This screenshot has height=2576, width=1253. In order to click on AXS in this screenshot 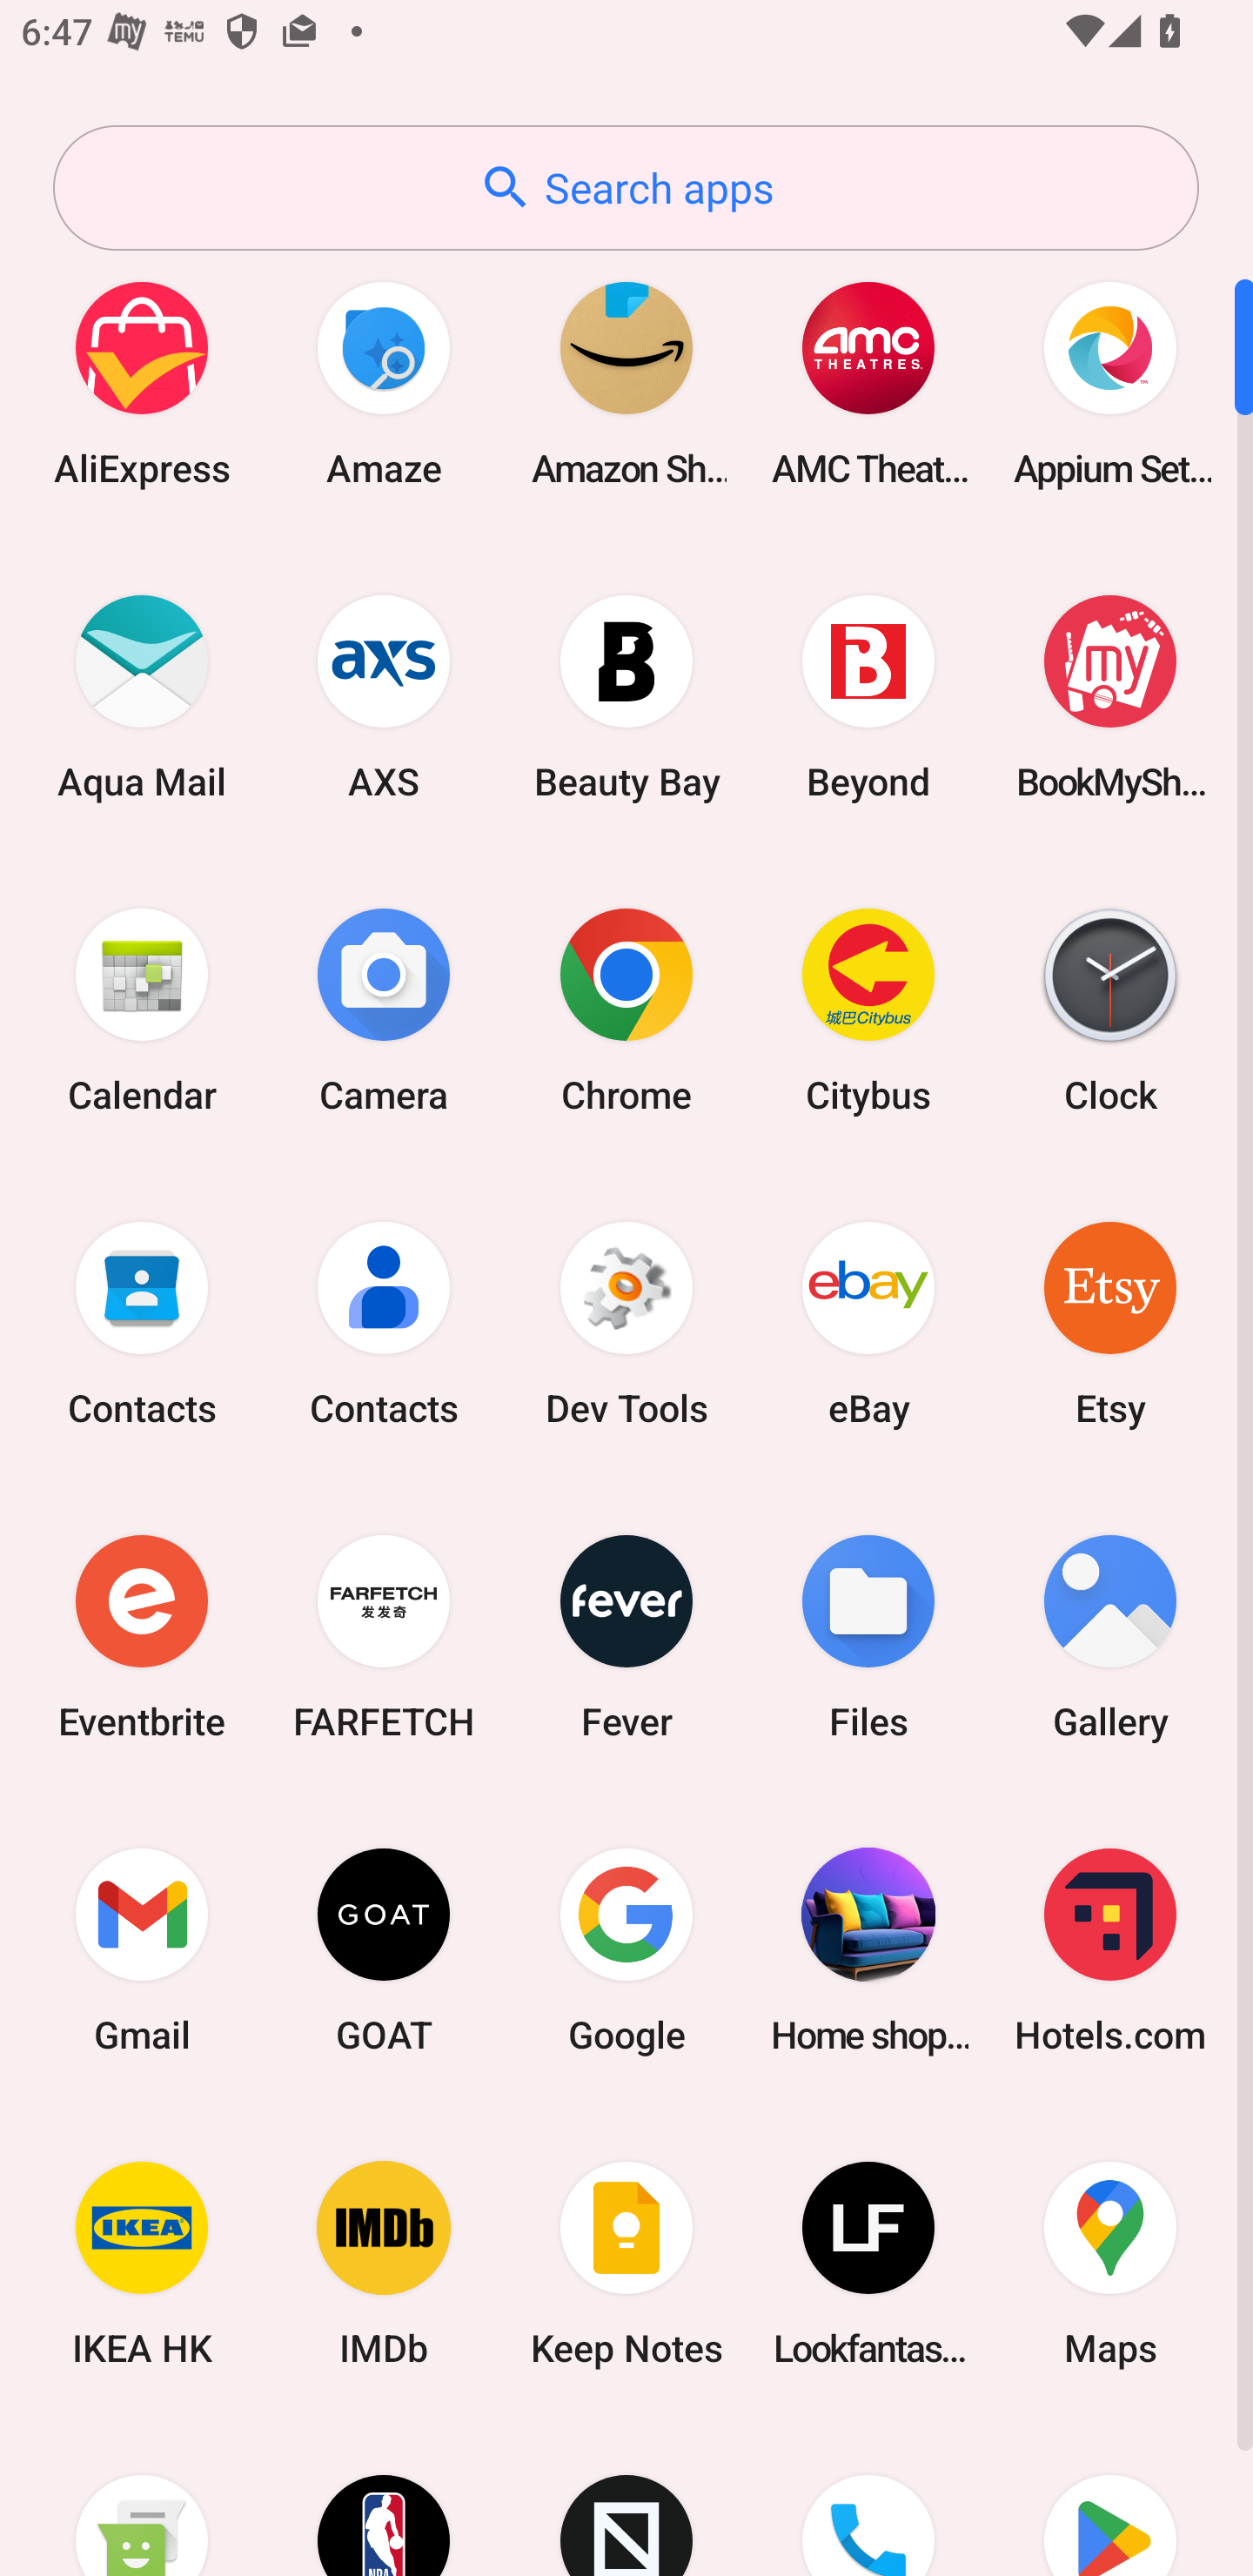, I will do `click(384, 696)`.